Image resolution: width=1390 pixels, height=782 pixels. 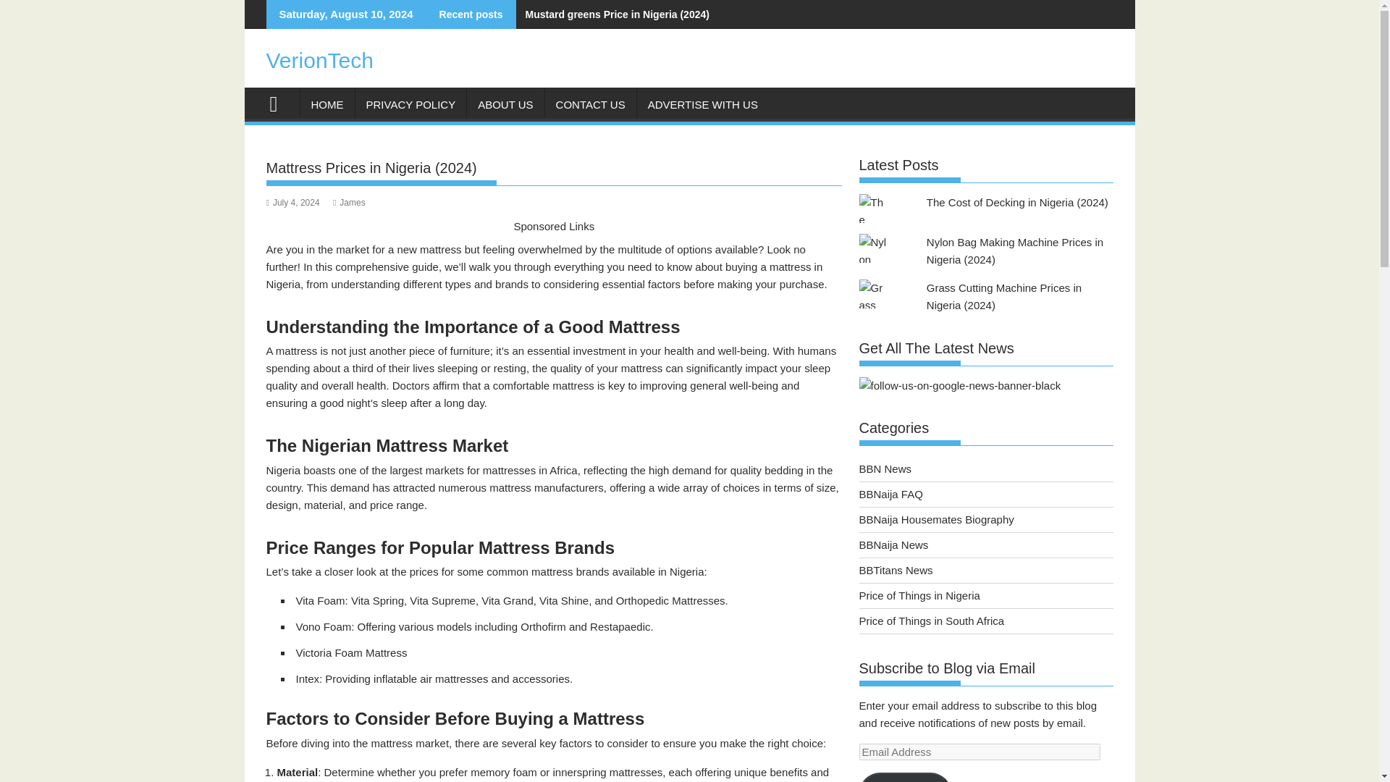 I want to click on ABOUT US, so click(x=505, y=104).